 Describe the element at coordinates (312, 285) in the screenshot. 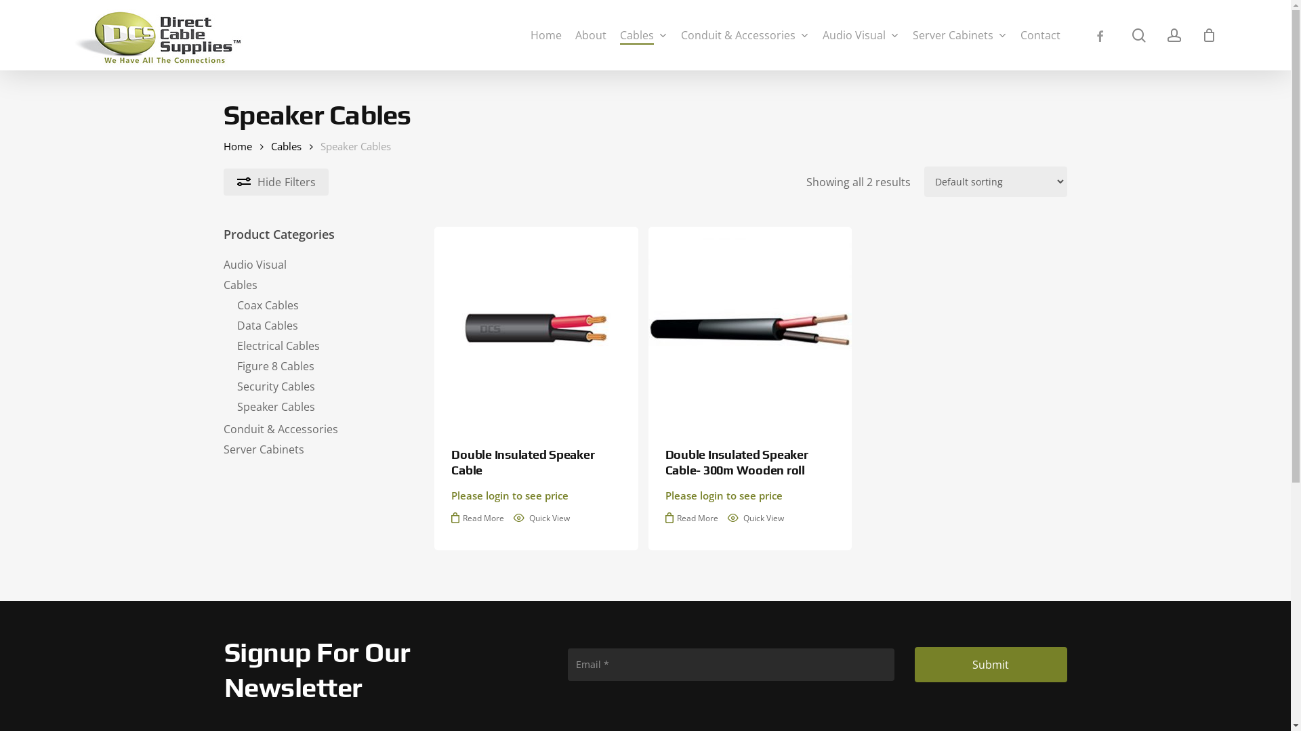

I see `Cables` at that location.